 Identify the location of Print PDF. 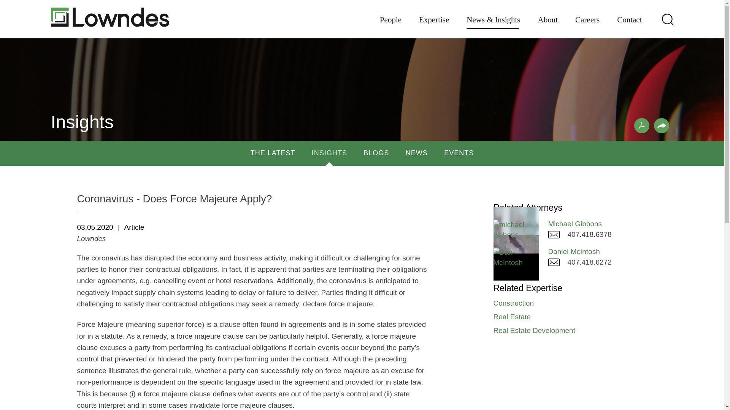
(642, 126).